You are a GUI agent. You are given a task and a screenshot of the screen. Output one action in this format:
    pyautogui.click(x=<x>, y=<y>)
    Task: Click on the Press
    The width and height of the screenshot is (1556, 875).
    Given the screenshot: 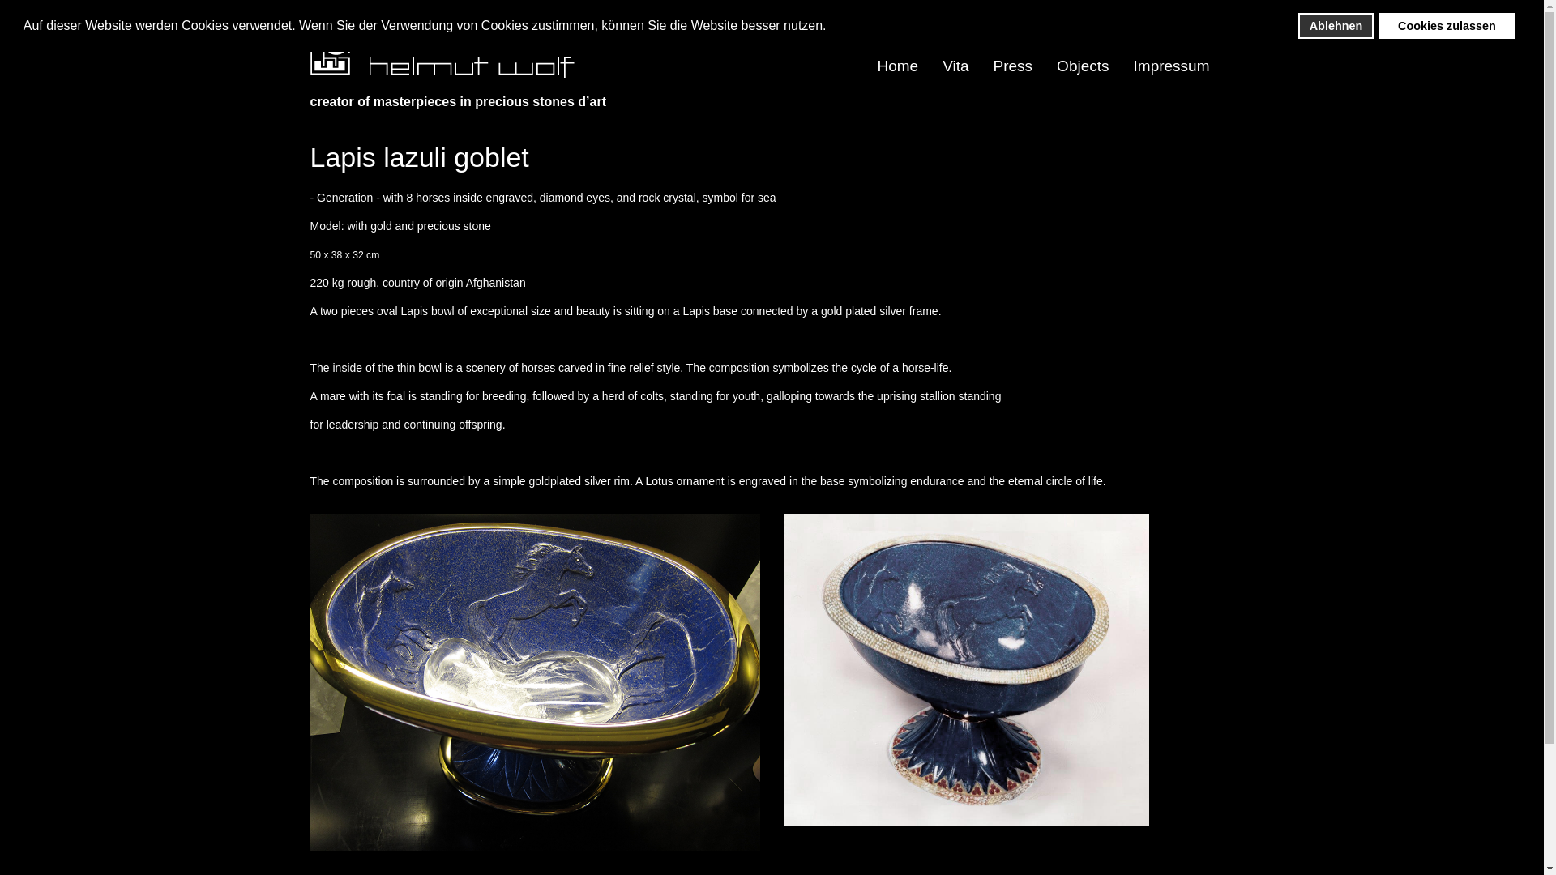 What is the action you would take?
    pyautogui.click(x=1013, y=66)
    